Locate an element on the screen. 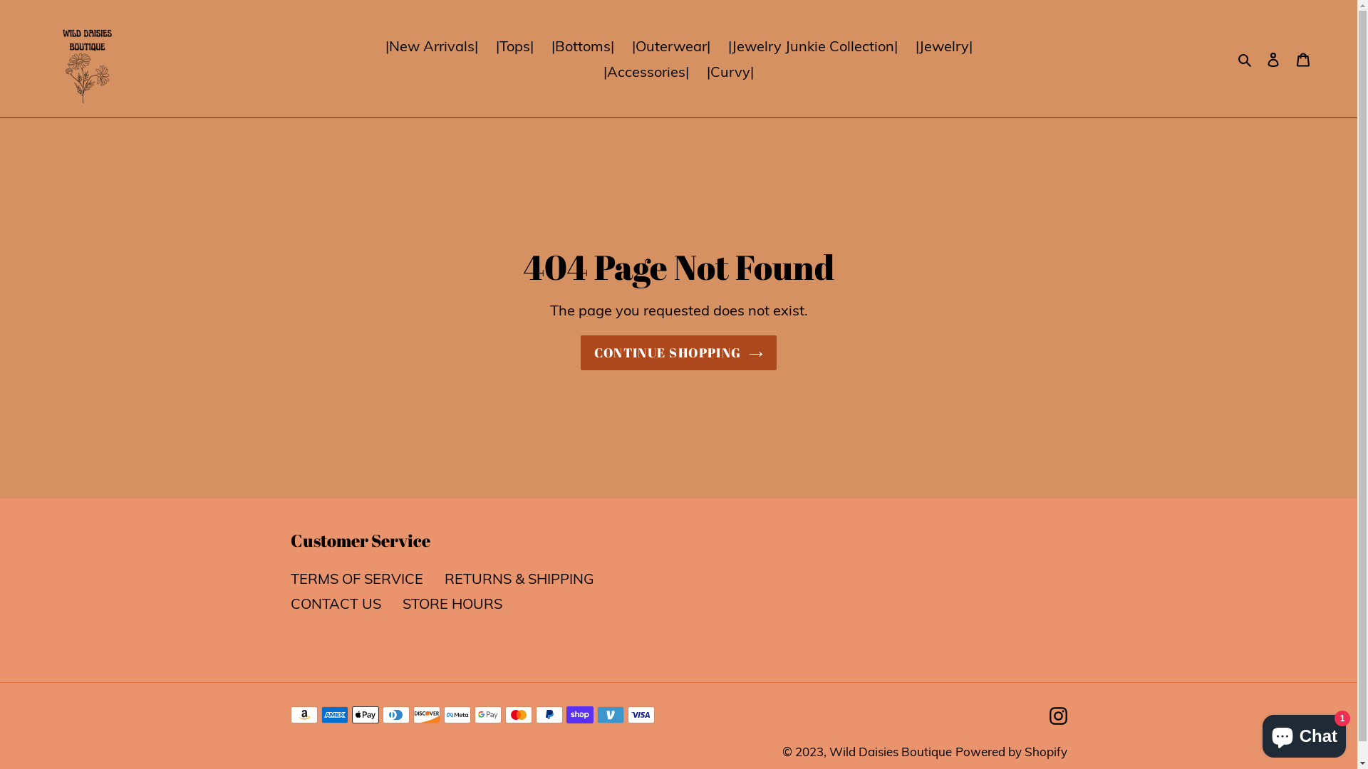 This screenshot has width=1368, height=769. |Curvy| is located at coordinates (730, 71).